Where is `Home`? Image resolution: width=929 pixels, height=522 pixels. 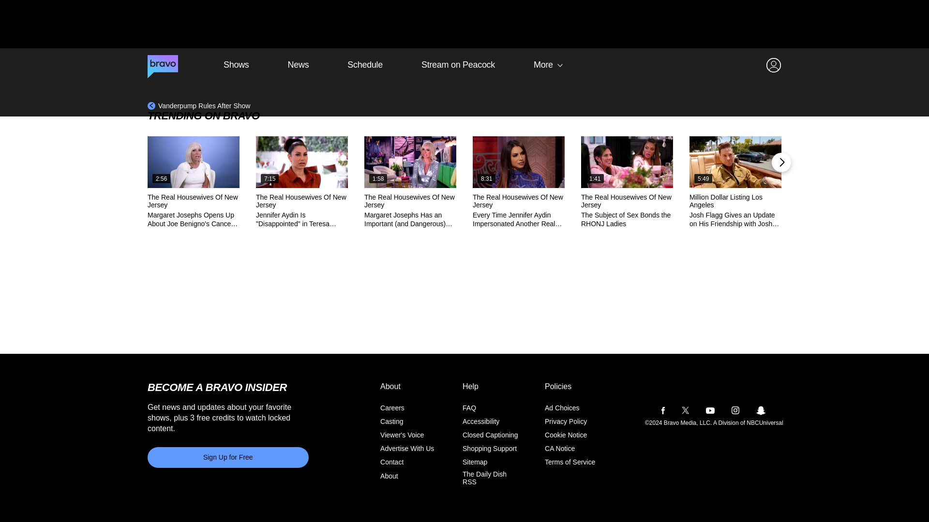
Home is located at coordinates (163, 65).